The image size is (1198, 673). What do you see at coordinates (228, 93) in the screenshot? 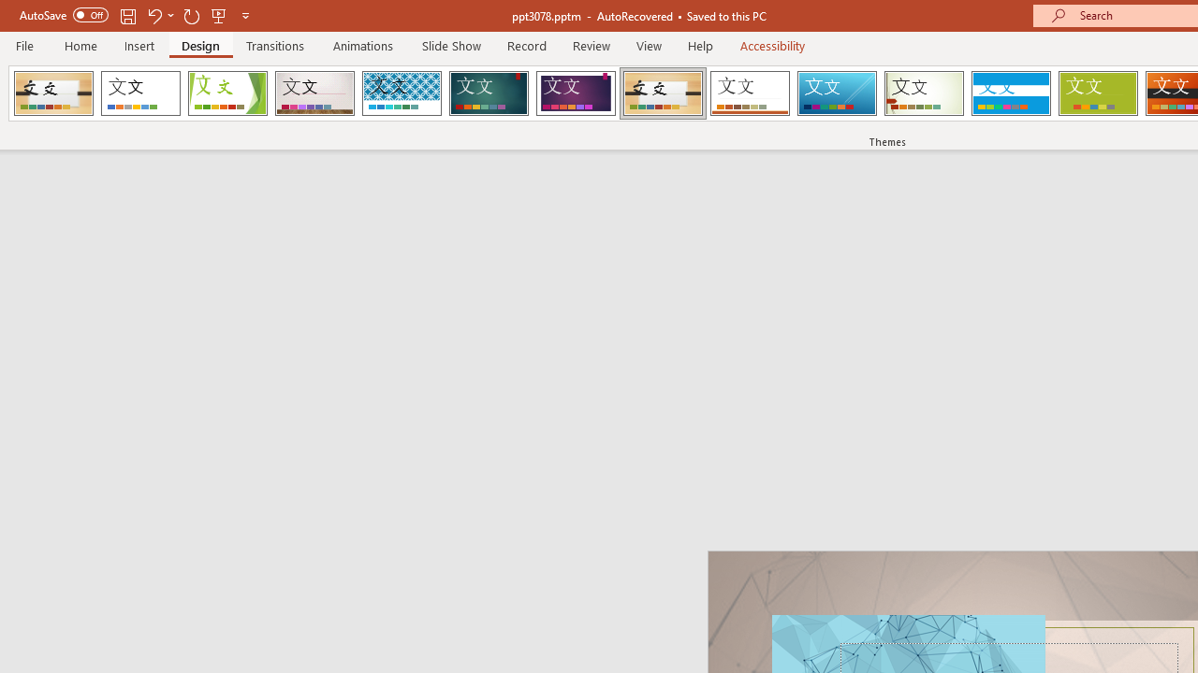
I see `Facet` at bounding box center [228, 93].